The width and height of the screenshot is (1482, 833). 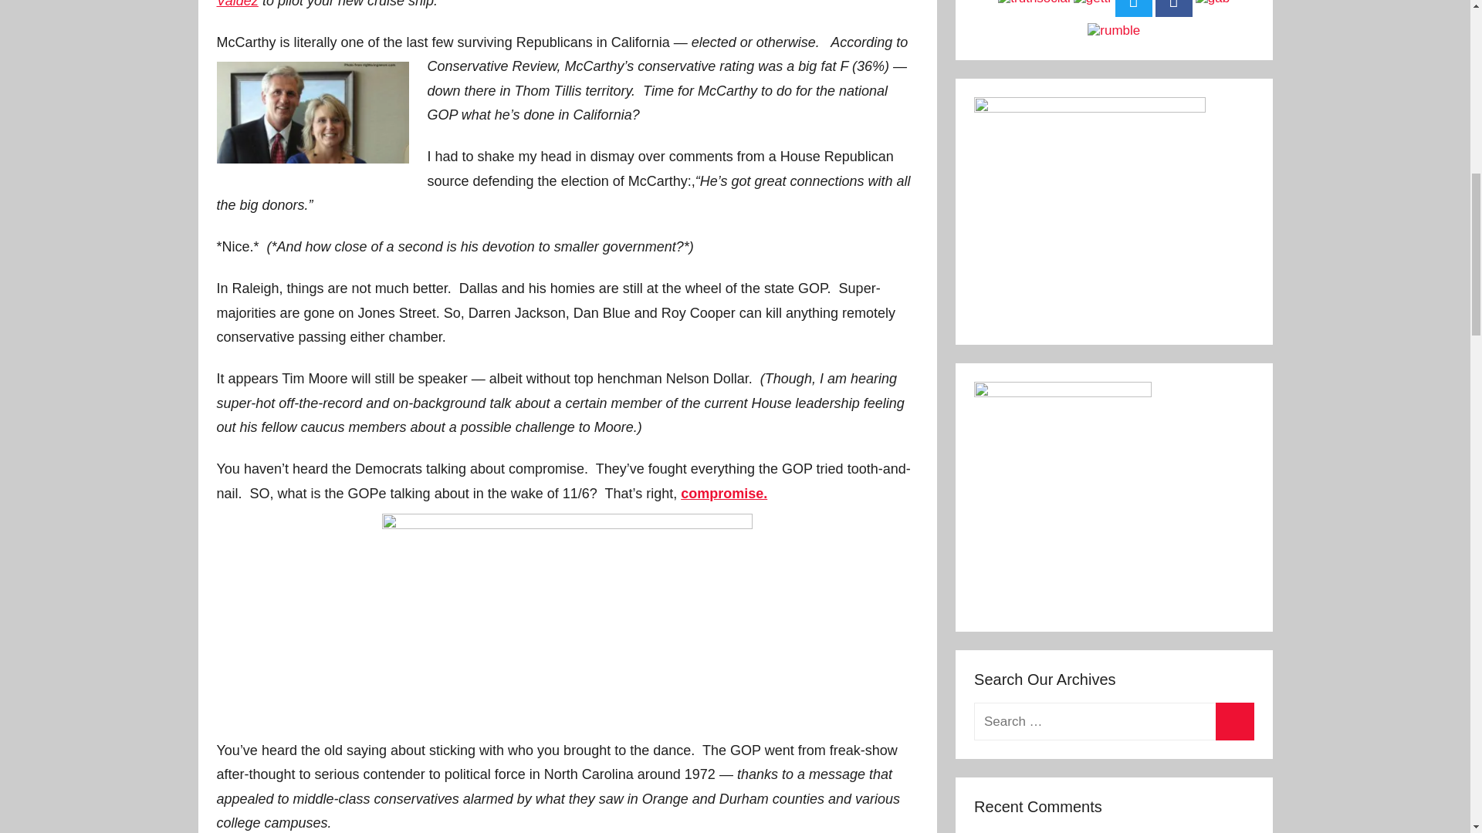 What do you see at coordinates (1034, 2) in the screenshot?
I see `truthsocial` at bounding box center [1034, 2].